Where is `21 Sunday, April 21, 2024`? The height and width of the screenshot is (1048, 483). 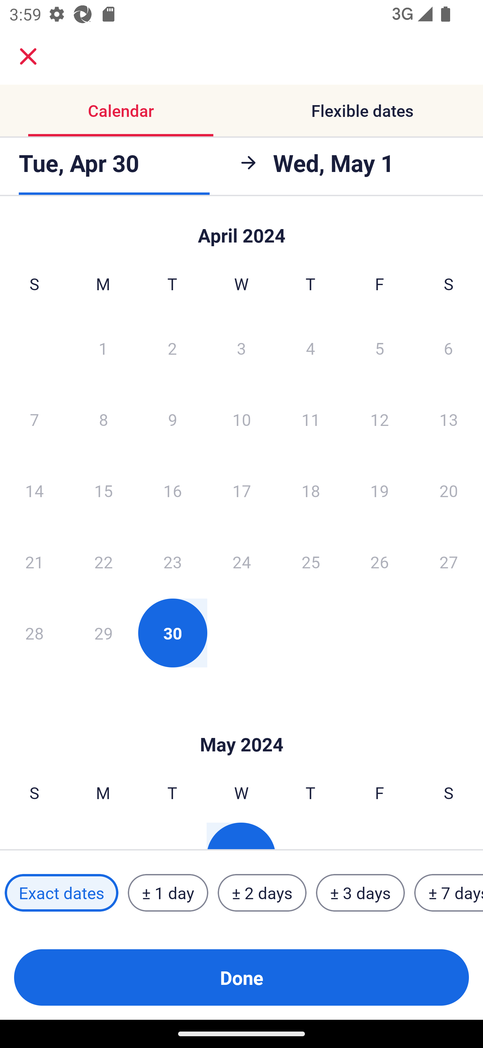 21 Sunday, April 21, 2024 is located at coordinates (34, 562).